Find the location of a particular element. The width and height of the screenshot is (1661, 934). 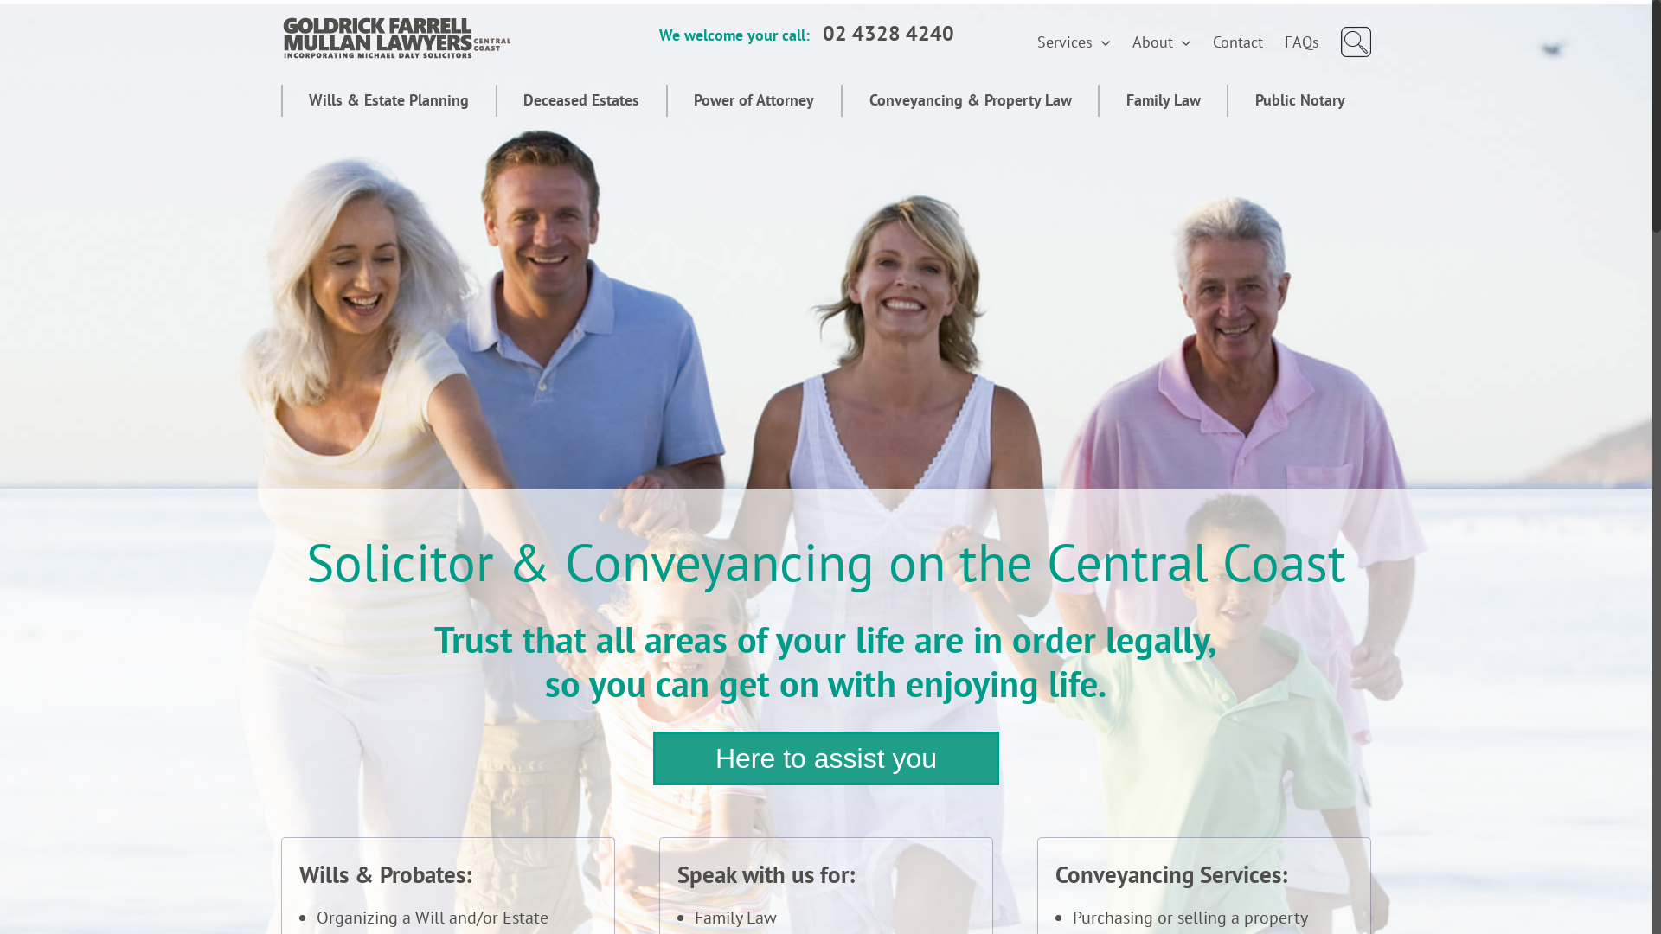

Services is located at coordinates (1074, 43).